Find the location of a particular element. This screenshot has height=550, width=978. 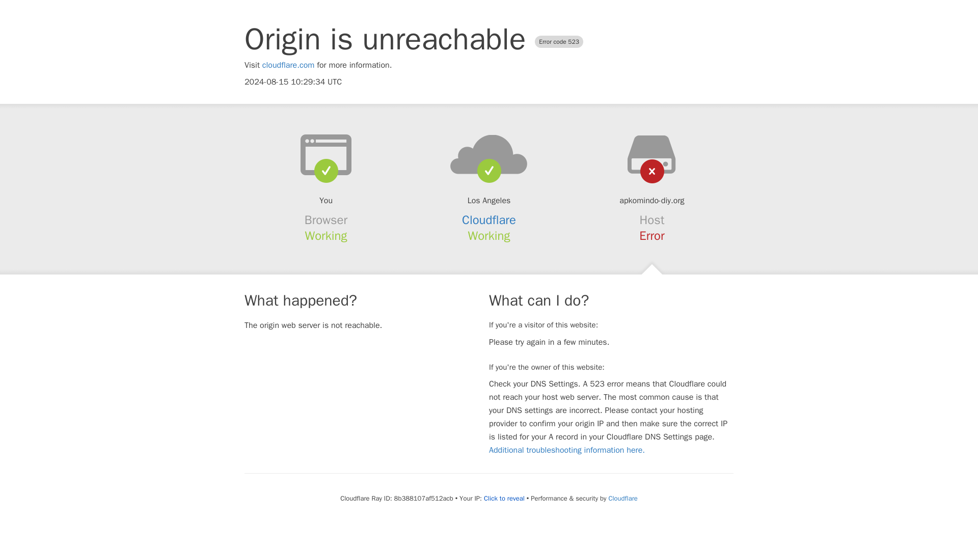

Cloudflare is located at coordinates (489, 220).